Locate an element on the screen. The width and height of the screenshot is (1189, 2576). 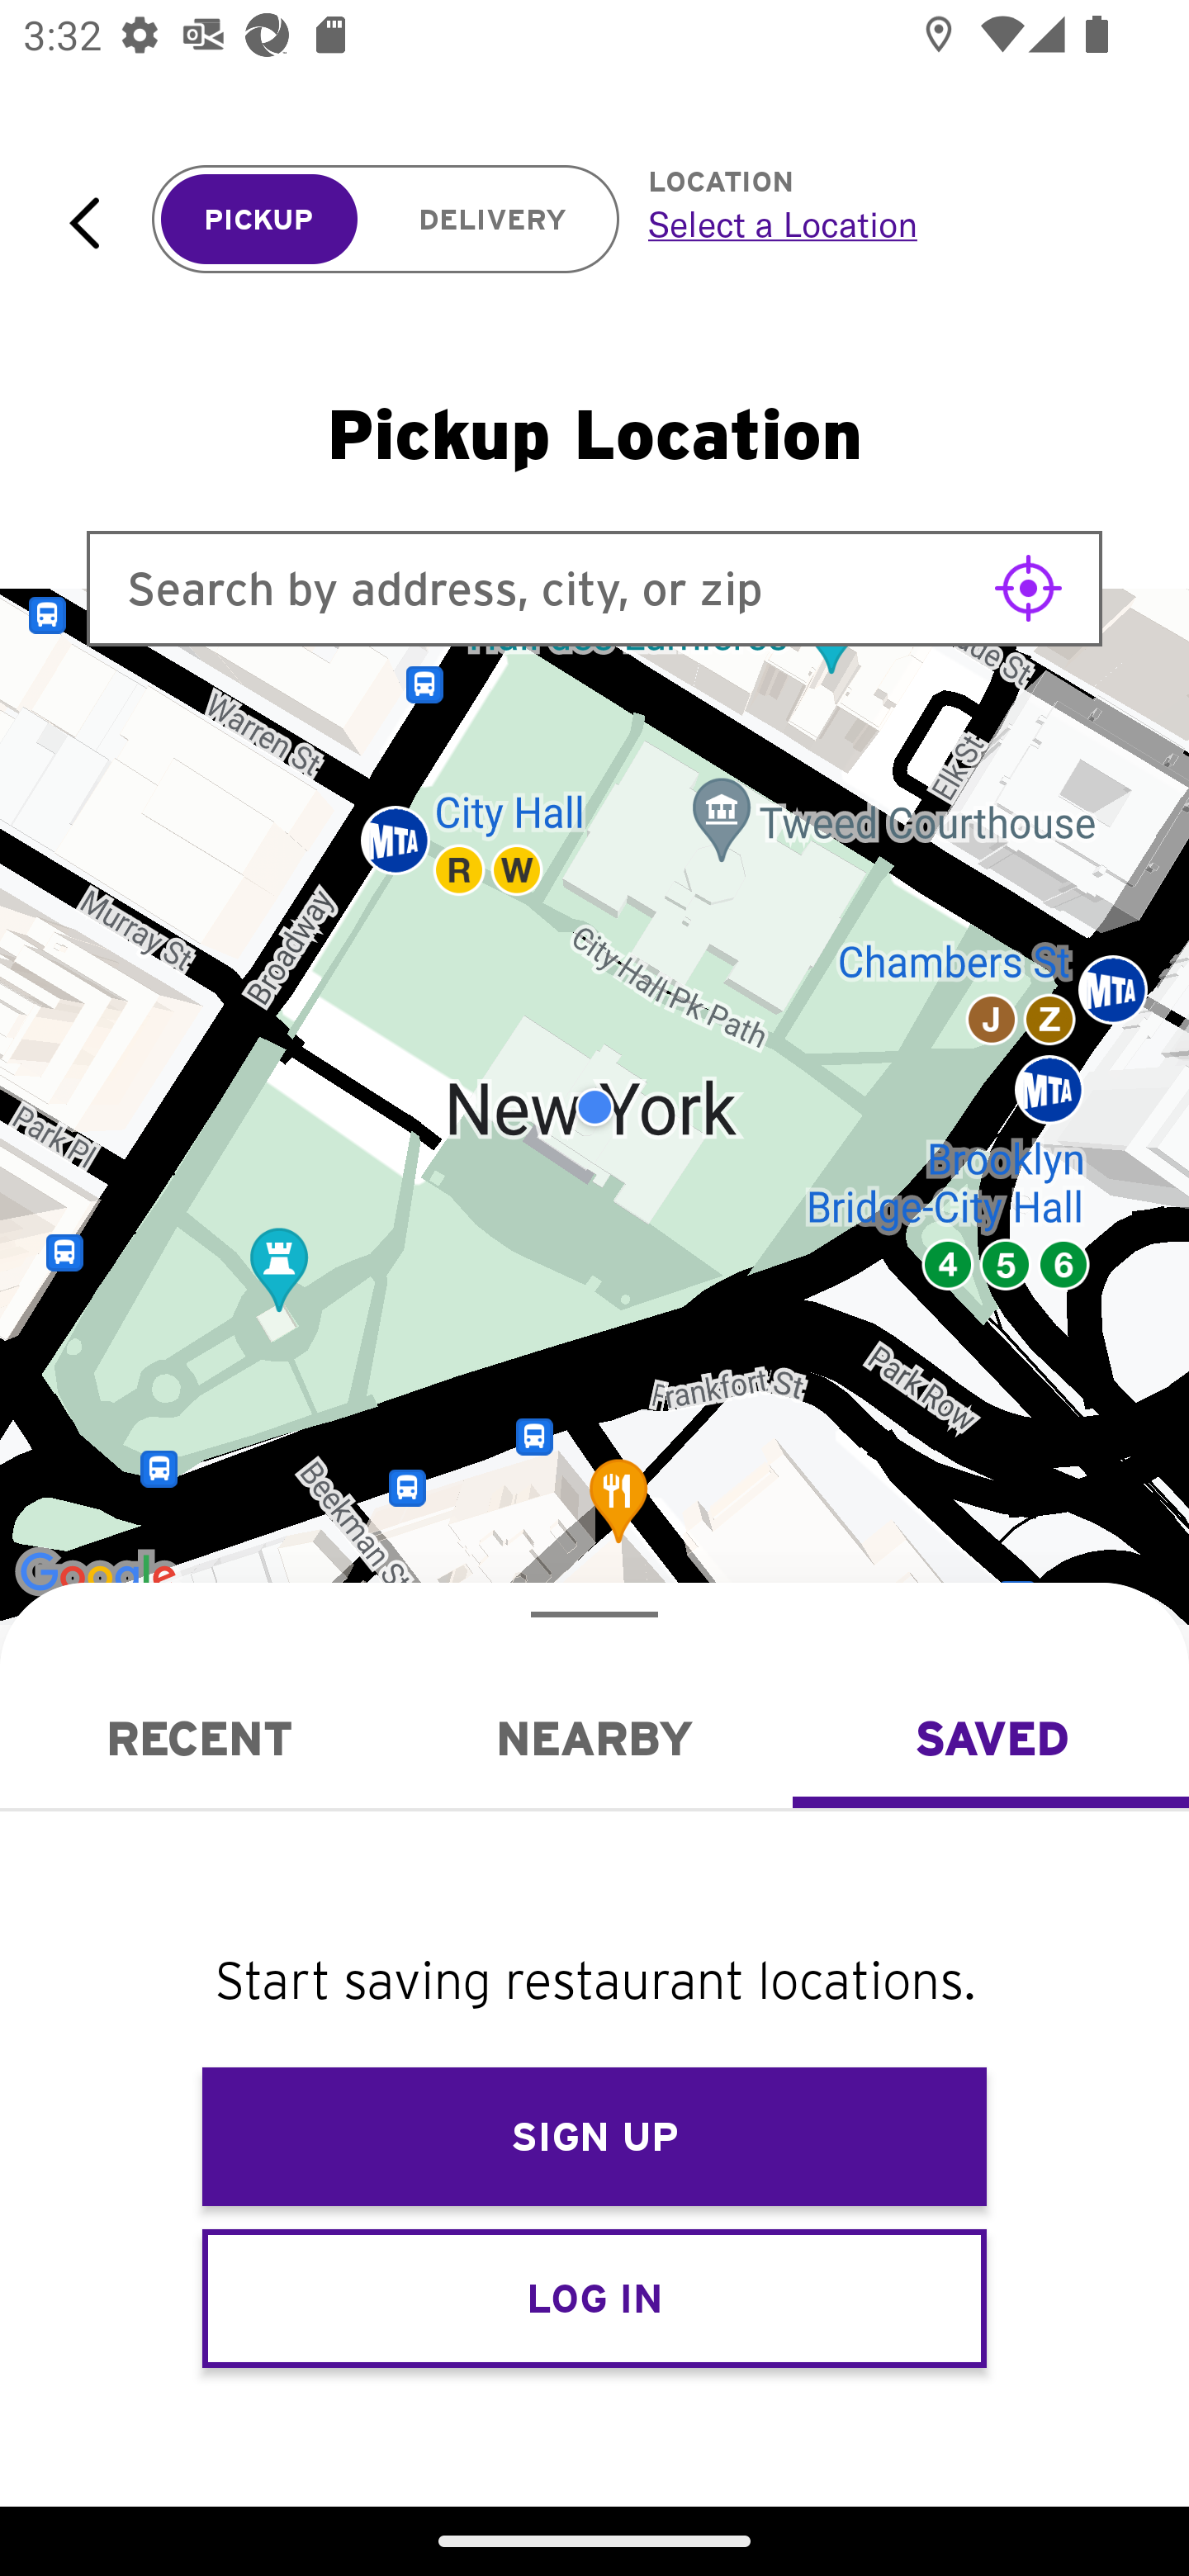
Nearby NEARBY is located at coordinates (594, 1739).